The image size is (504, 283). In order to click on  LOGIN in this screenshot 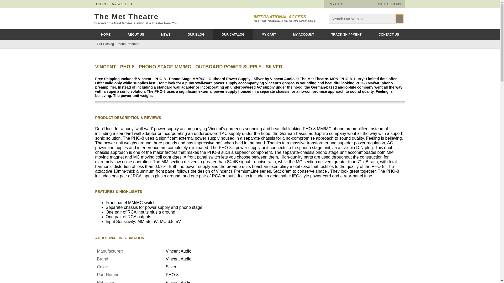, I will do `click(100, 4)`.